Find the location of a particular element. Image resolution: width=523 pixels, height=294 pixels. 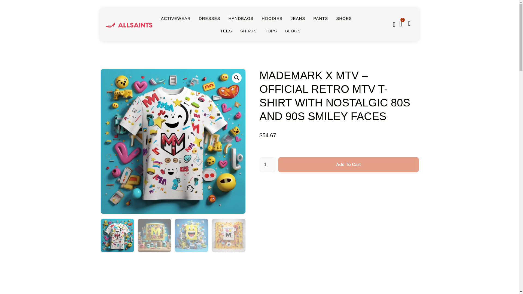

SHOES is located at coordinates (344, 19).